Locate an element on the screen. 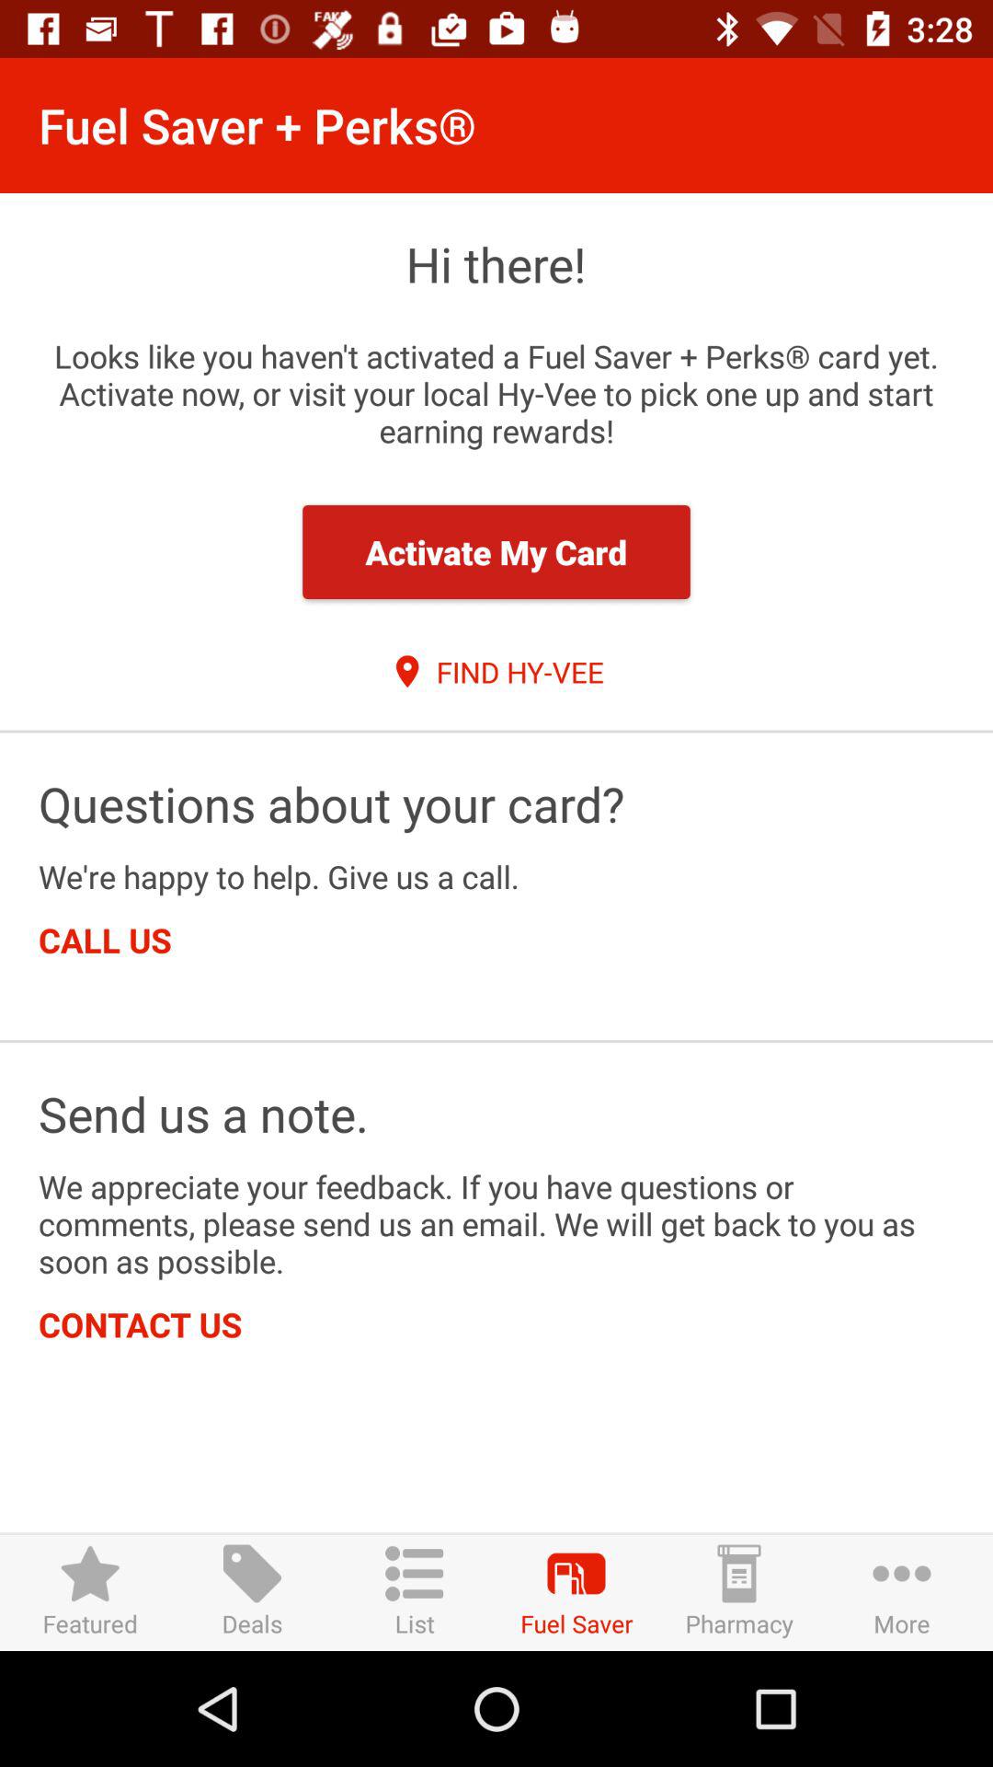 This screenshot has height=1767, width=993. turn off the item to the left of fuel saver item is located at coordinates (414, 1592).